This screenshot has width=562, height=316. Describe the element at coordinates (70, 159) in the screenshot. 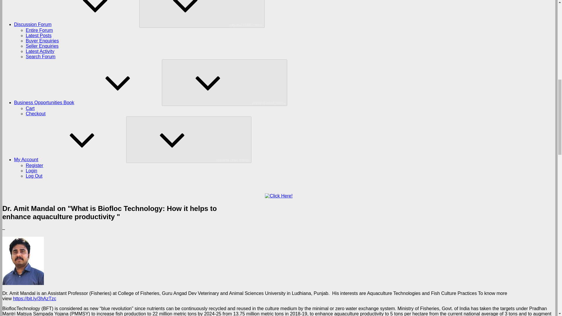

I see `My Account` at that location.